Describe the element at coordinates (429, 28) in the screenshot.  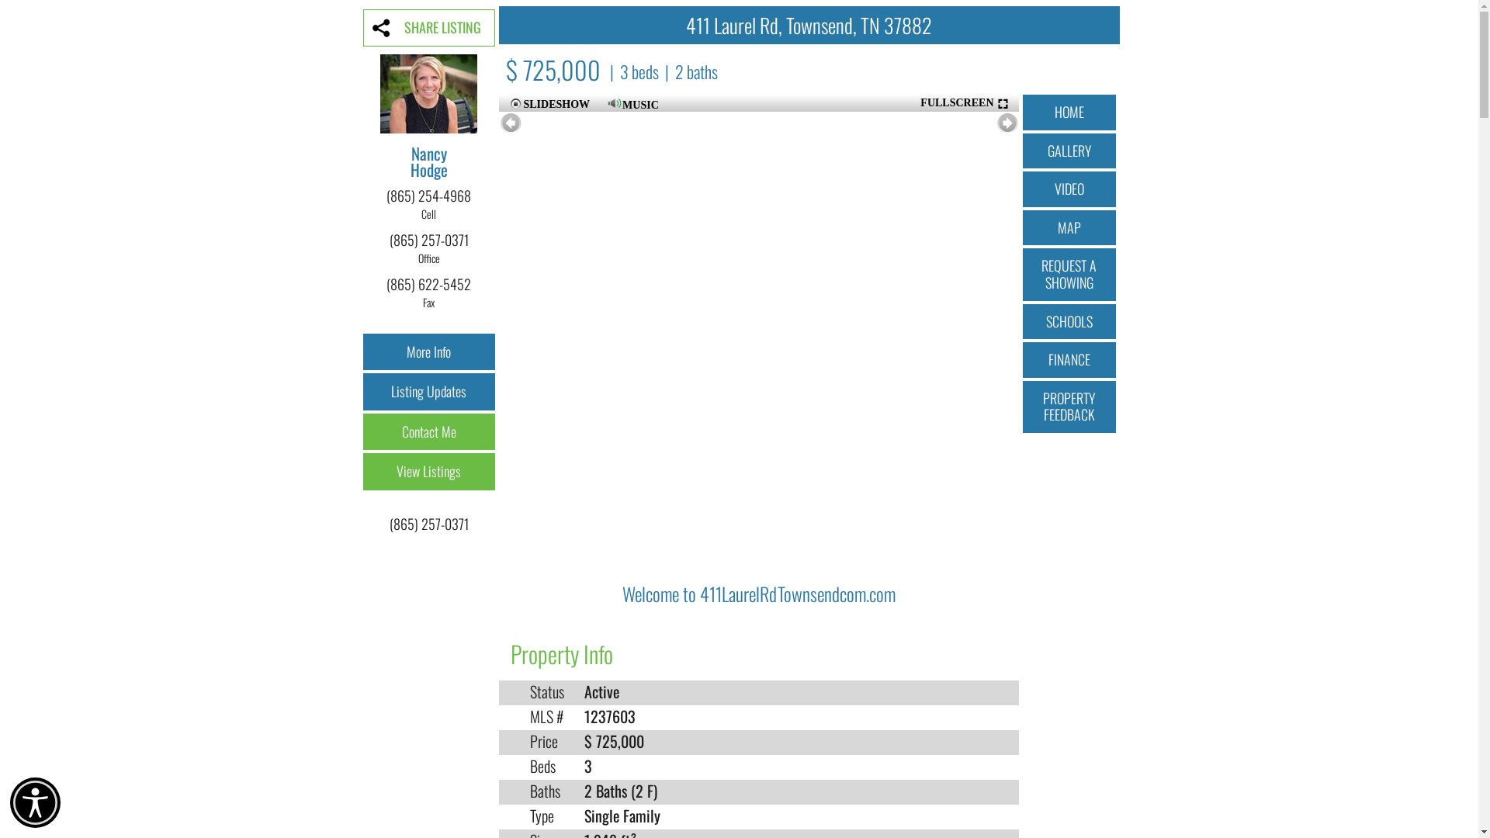
I see `SHARE LISTING` at that location.